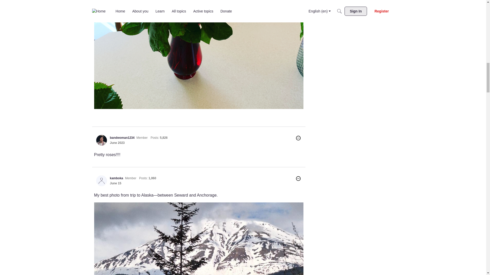 The width and height of the screenshot is (490, 275). What do you see at coordinates (117, 143) in the screenshot?
I see `June 2, 2023 1:19AM` at bounding box center [117, 143].